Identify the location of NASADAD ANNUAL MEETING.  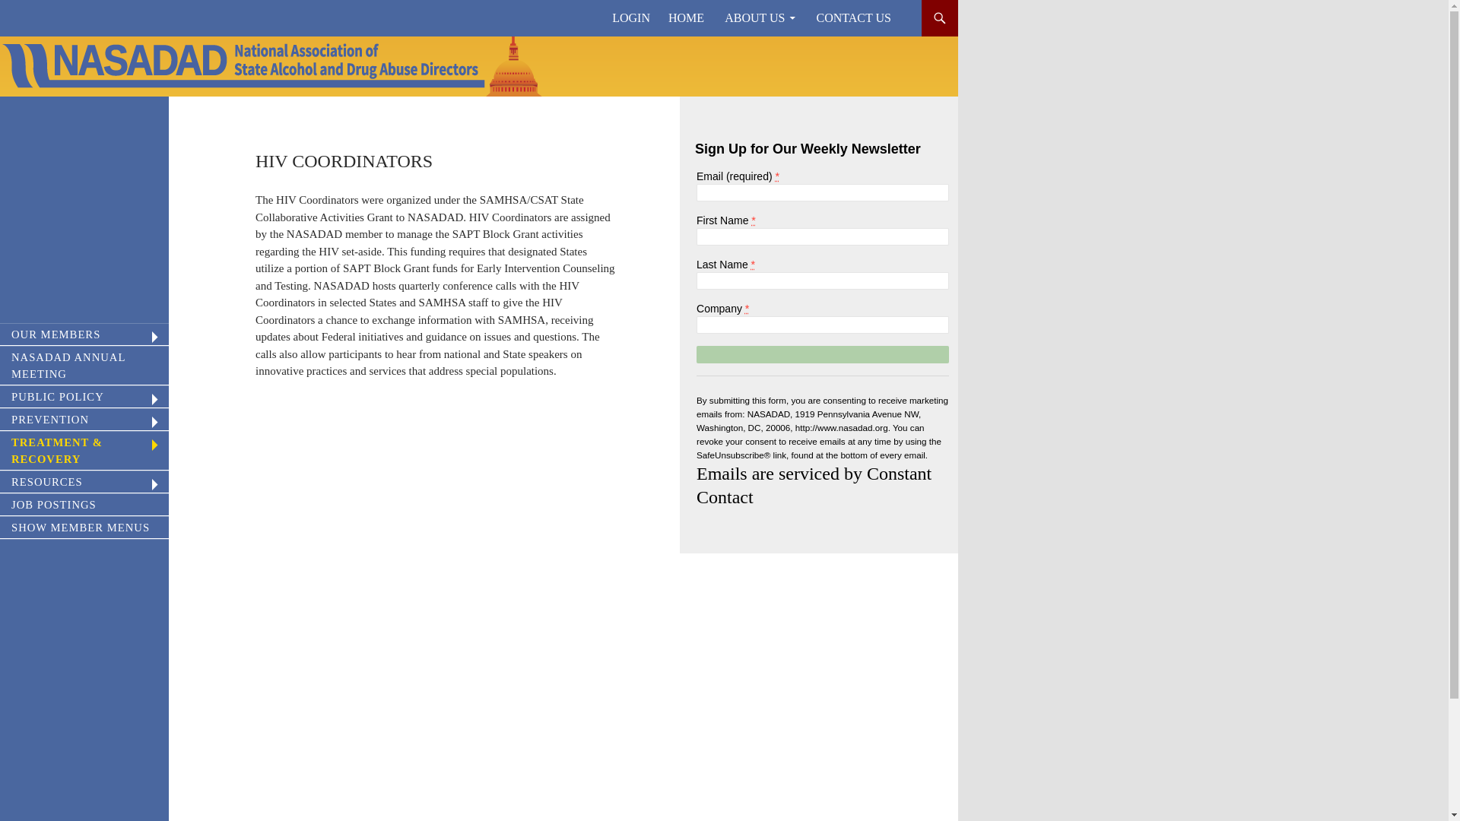
(84, 365).